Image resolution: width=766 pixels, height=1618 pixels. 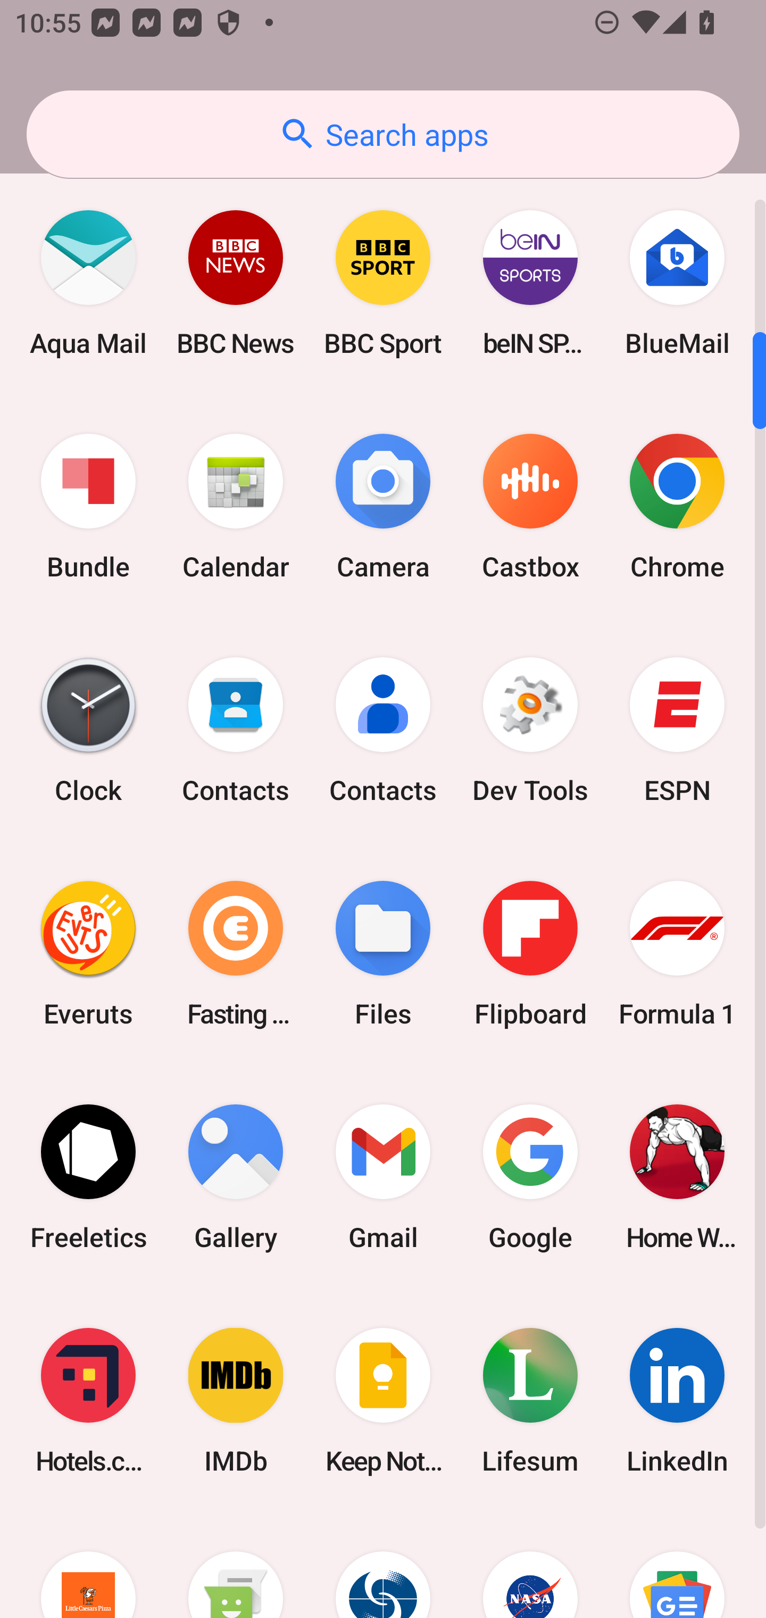 I want to click on ESPN, so click(x=677, y=729).